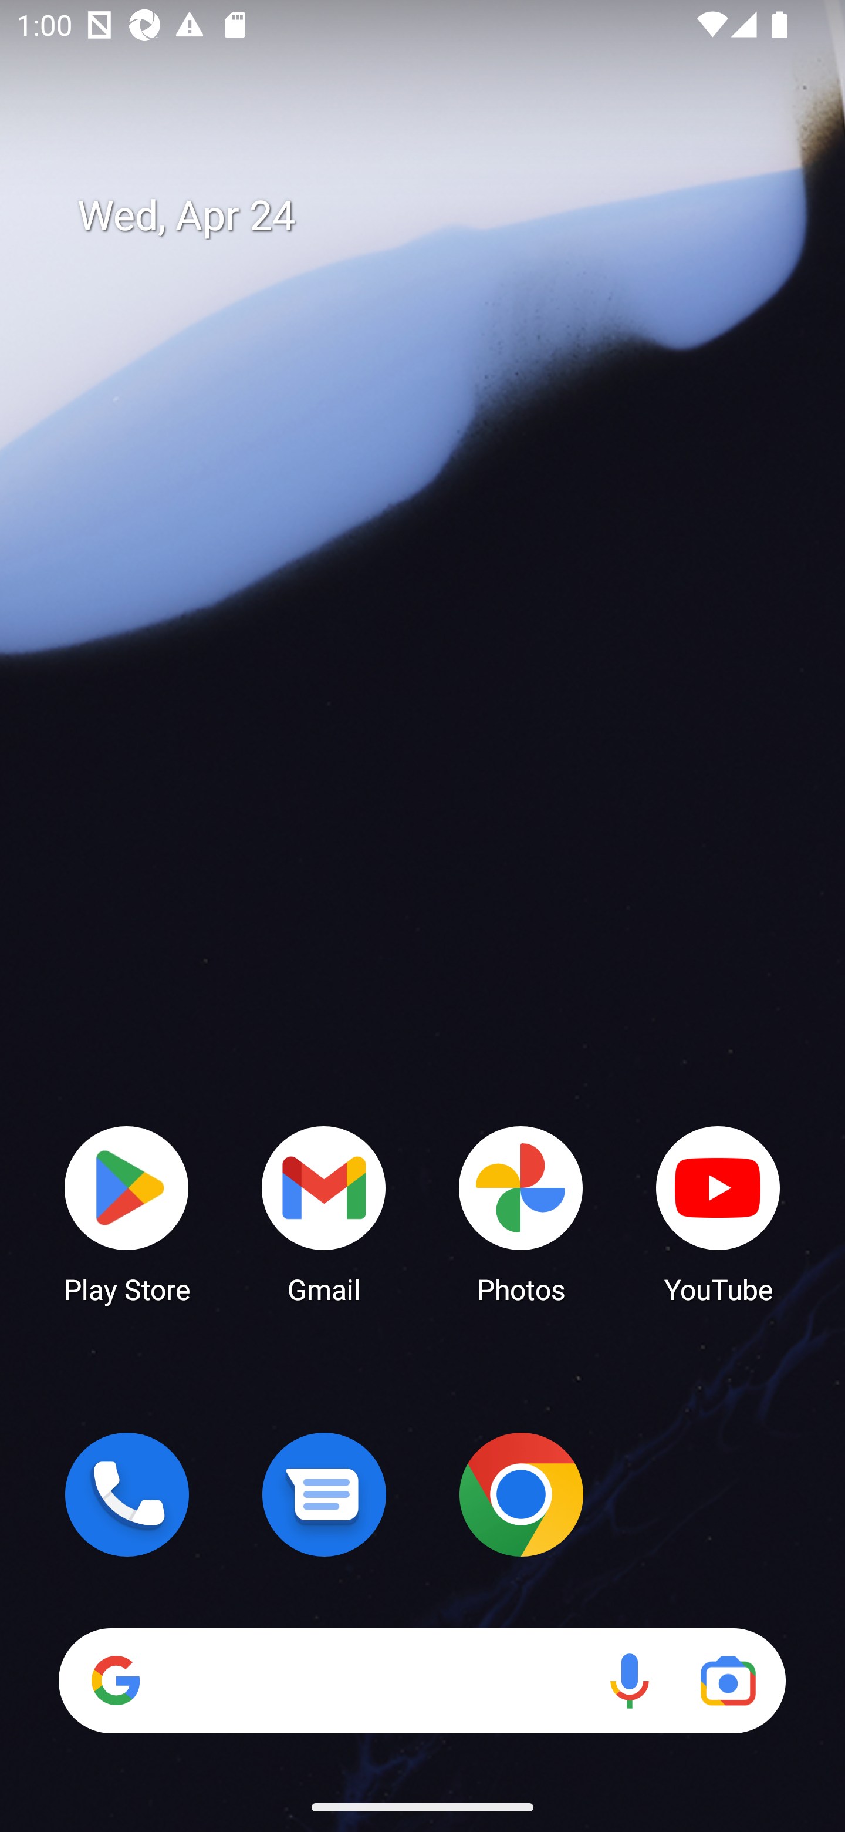 The height and width of the screenshot is (1832, 845). Describe the element at coordinates (127, 1213) in the screenshot. I see `Play Store` at that location.